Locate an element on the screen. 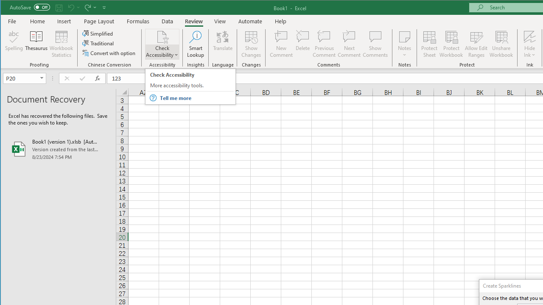 Image resolution: width=543 pixels, height=305 pixels. Allow Edit Ranges is located at coordinates (476, 44).